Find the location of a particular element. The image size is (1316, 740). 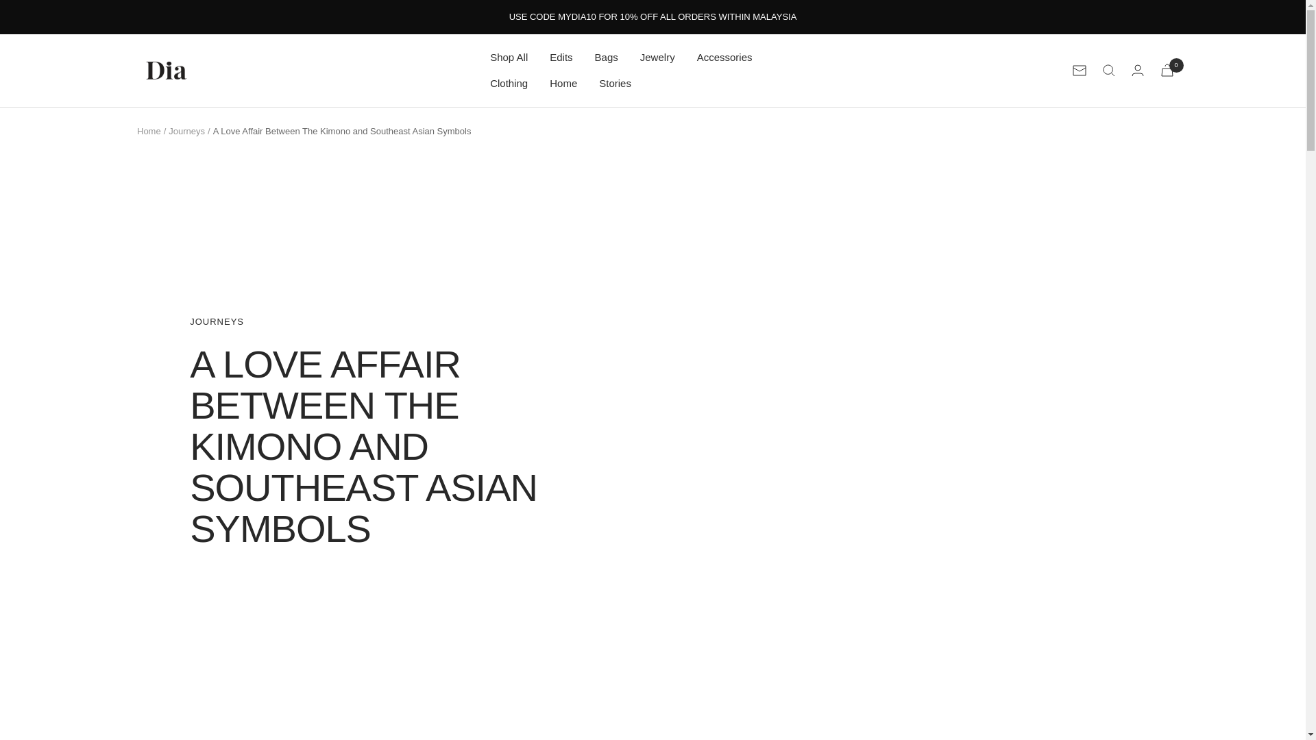

Clothing is located at coordinates (509, 84).